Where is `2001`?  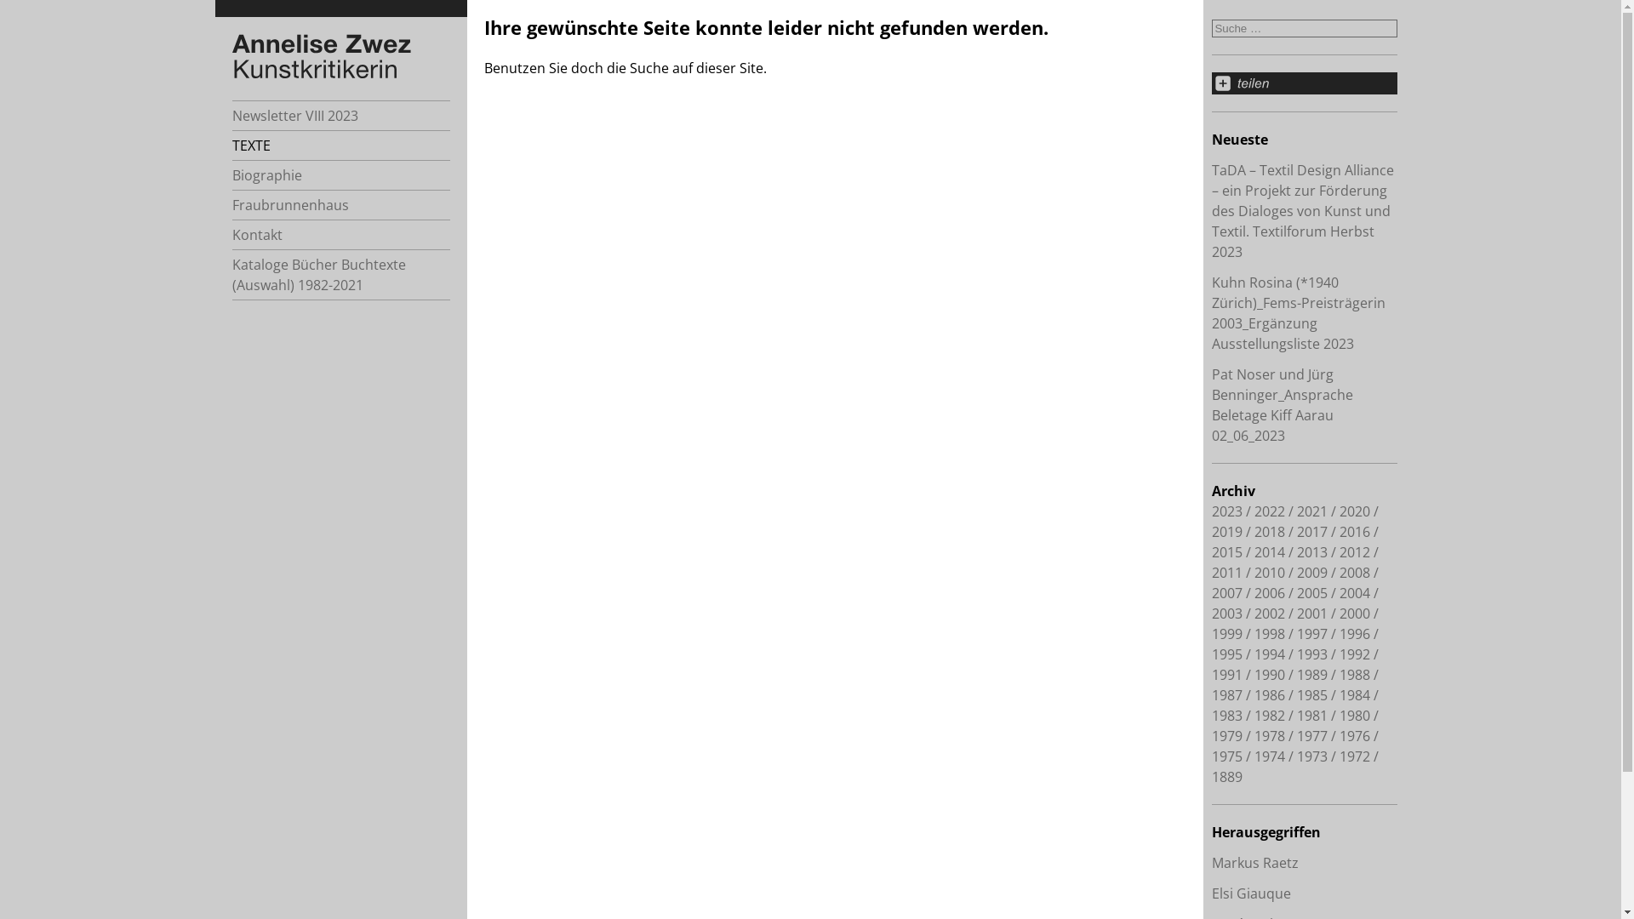
2001 is located at coordinates (1312, 614).